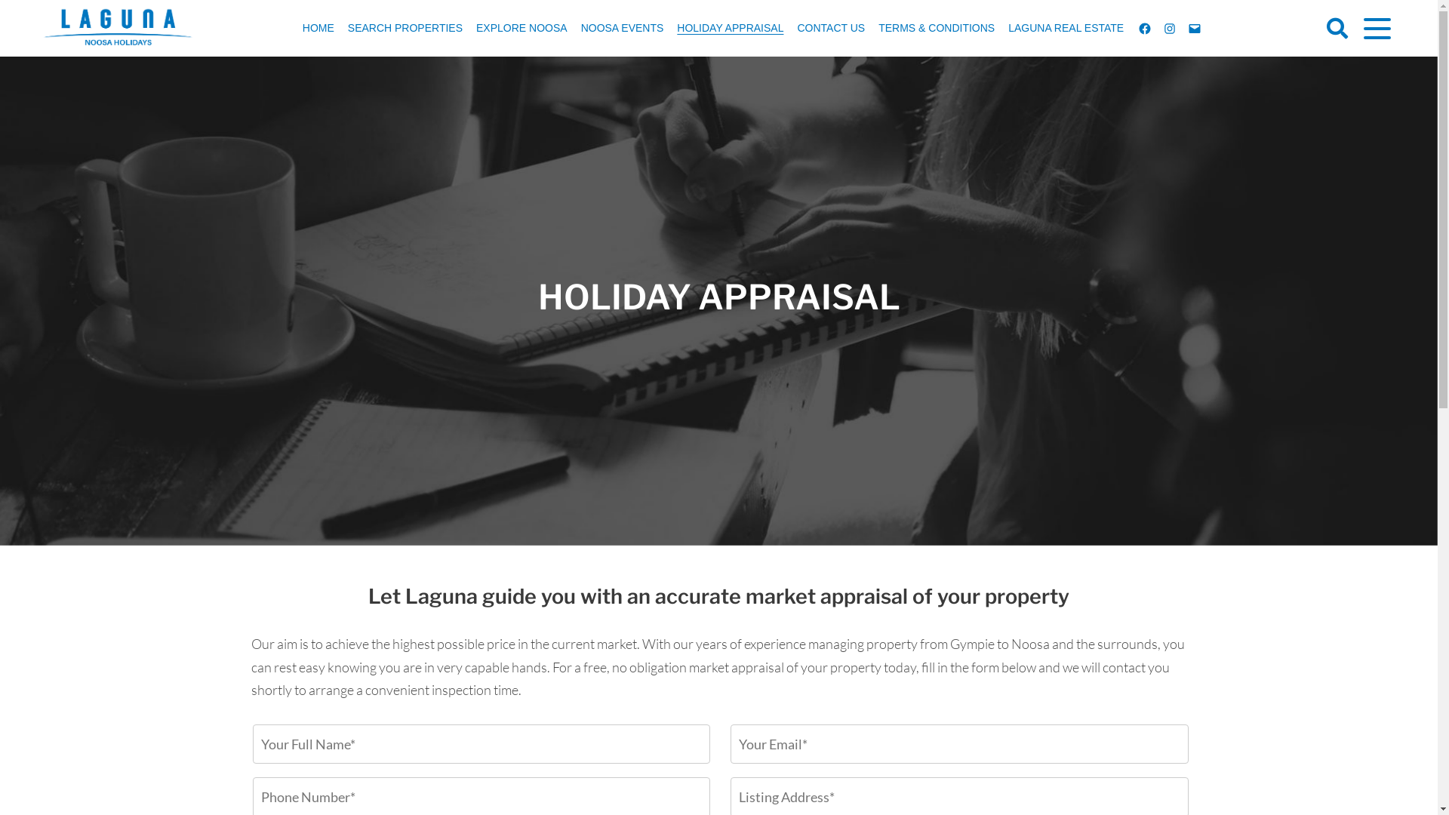 The height and width of the screenshot is (815, 1449). I want to click on NOOSA EVENTS, so click(623, 28).